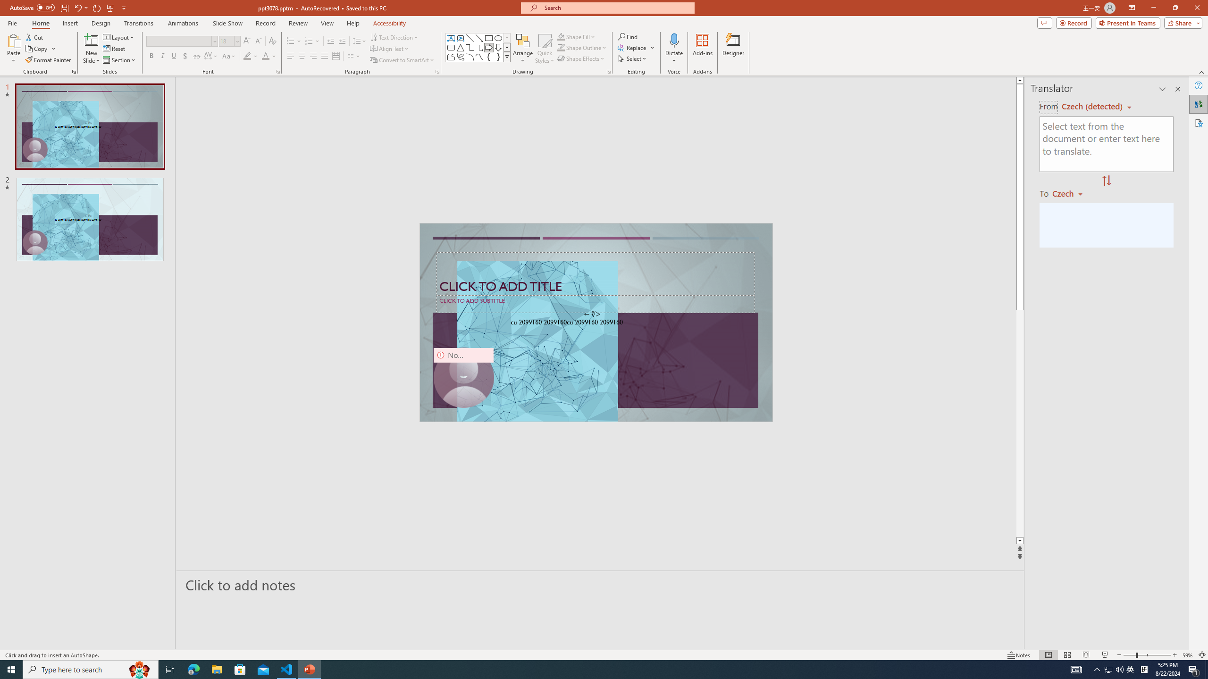  What do you see at coordinates (813, 151) in the screenshot?
I see `Views and More Actions...` at bounding box center [813, 151].